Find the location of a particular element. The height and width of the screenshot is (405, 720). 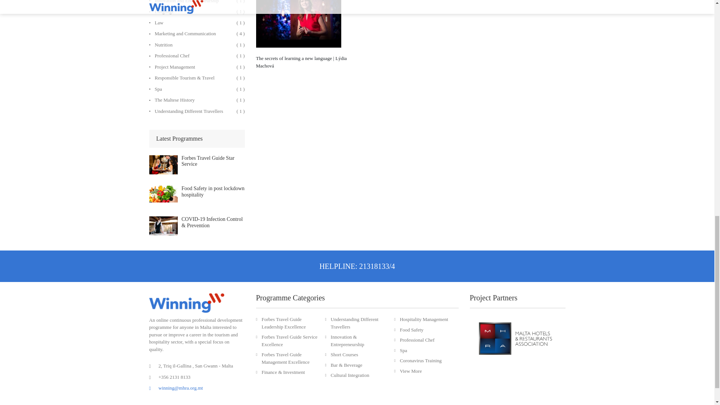

Winning is located at coordinates (186, 302).